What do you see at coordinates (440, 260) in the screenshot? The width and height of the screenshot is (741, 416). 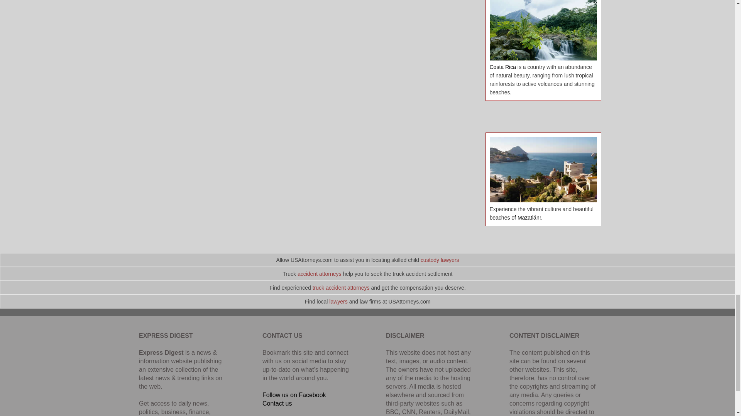 I see `custody lawyers` at bounding box center [440, 260].